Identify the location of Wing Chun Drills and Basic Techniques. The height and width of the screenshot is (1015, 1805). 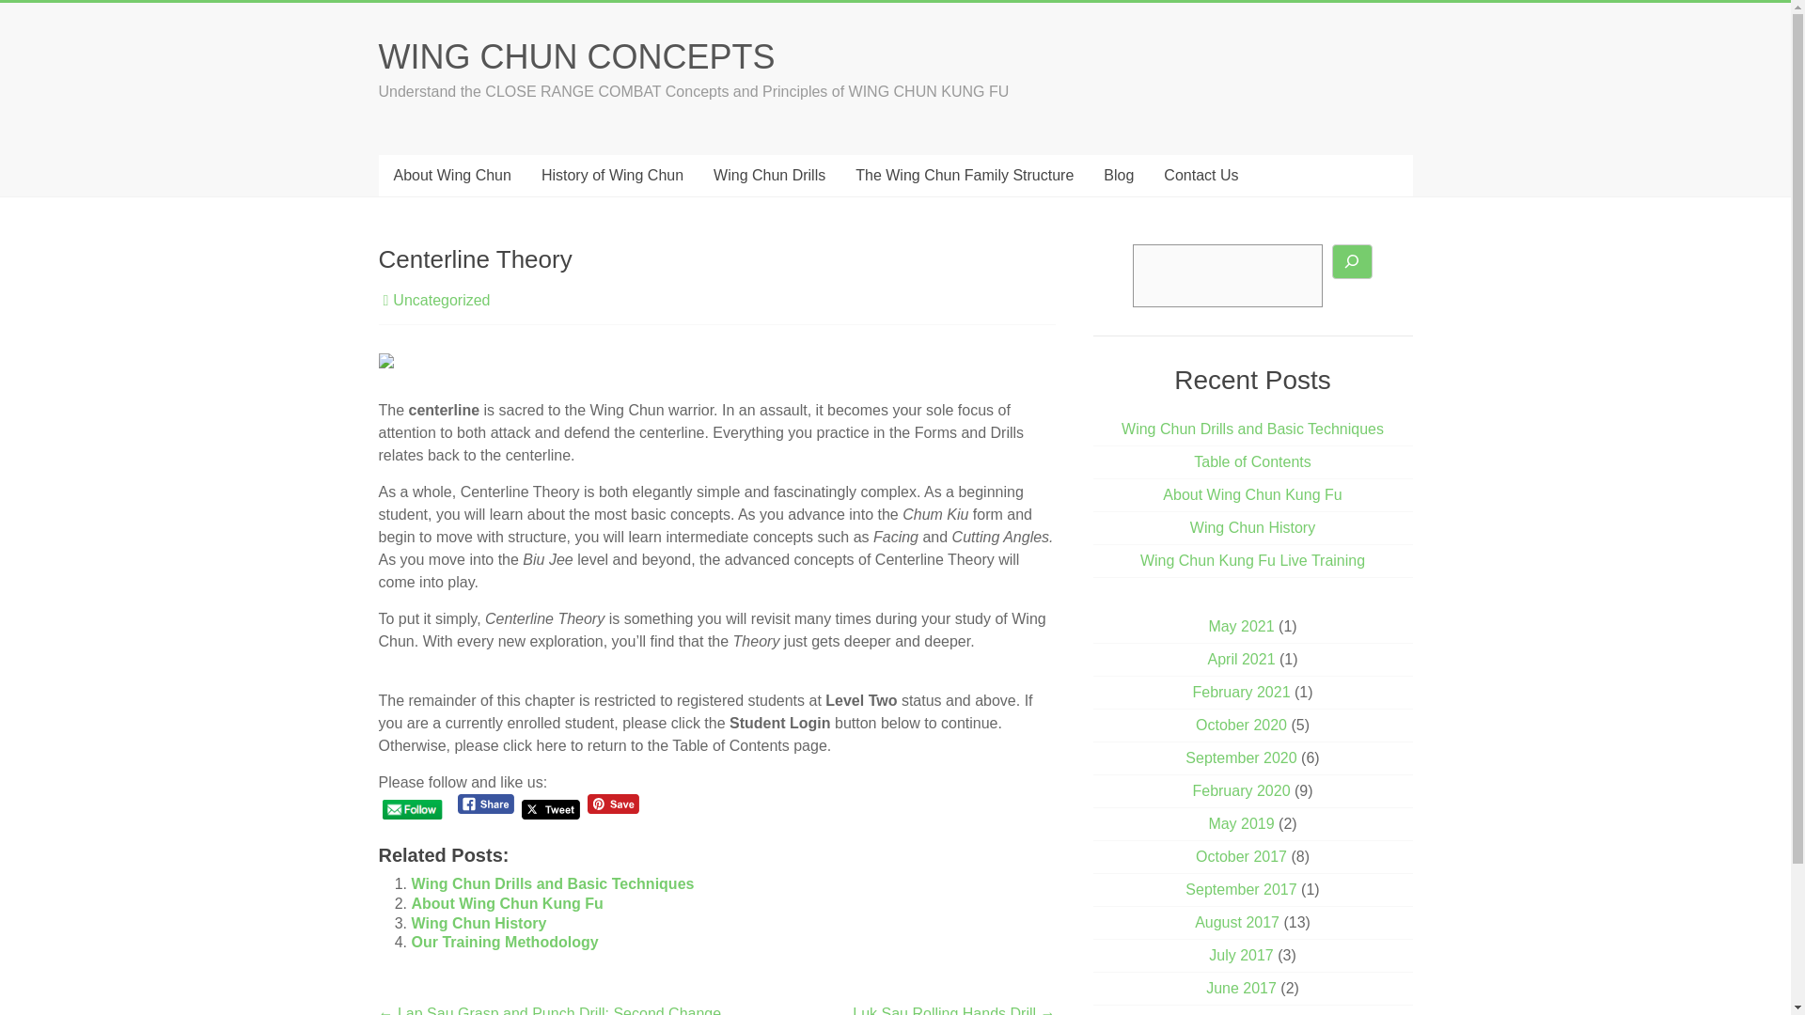
(553, 883).